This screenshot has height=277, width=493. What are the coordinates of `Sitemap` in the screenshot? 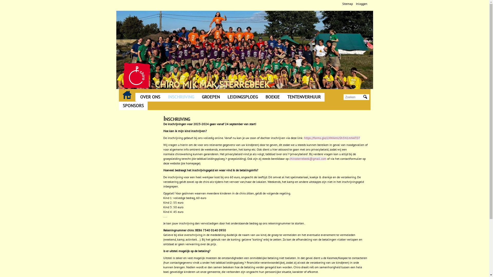 It's located at (347, 4).